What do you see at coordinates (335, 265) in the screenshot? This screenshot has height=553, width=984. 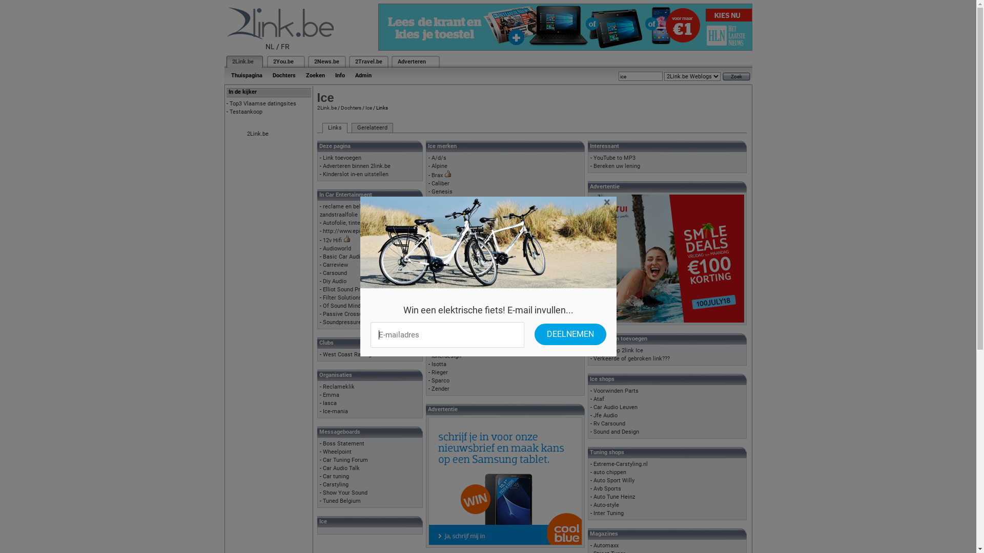 I see `Carreview` at bounding box center [335, 265].